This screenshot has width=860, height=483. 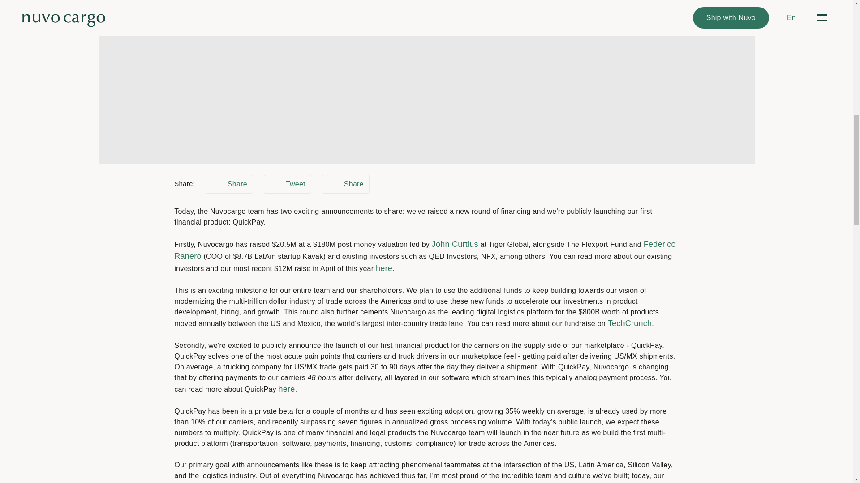 What do you see at coordinates (630, 323) in the screenshot?
I see `TechCrunch` at bounding box center [630, 323].